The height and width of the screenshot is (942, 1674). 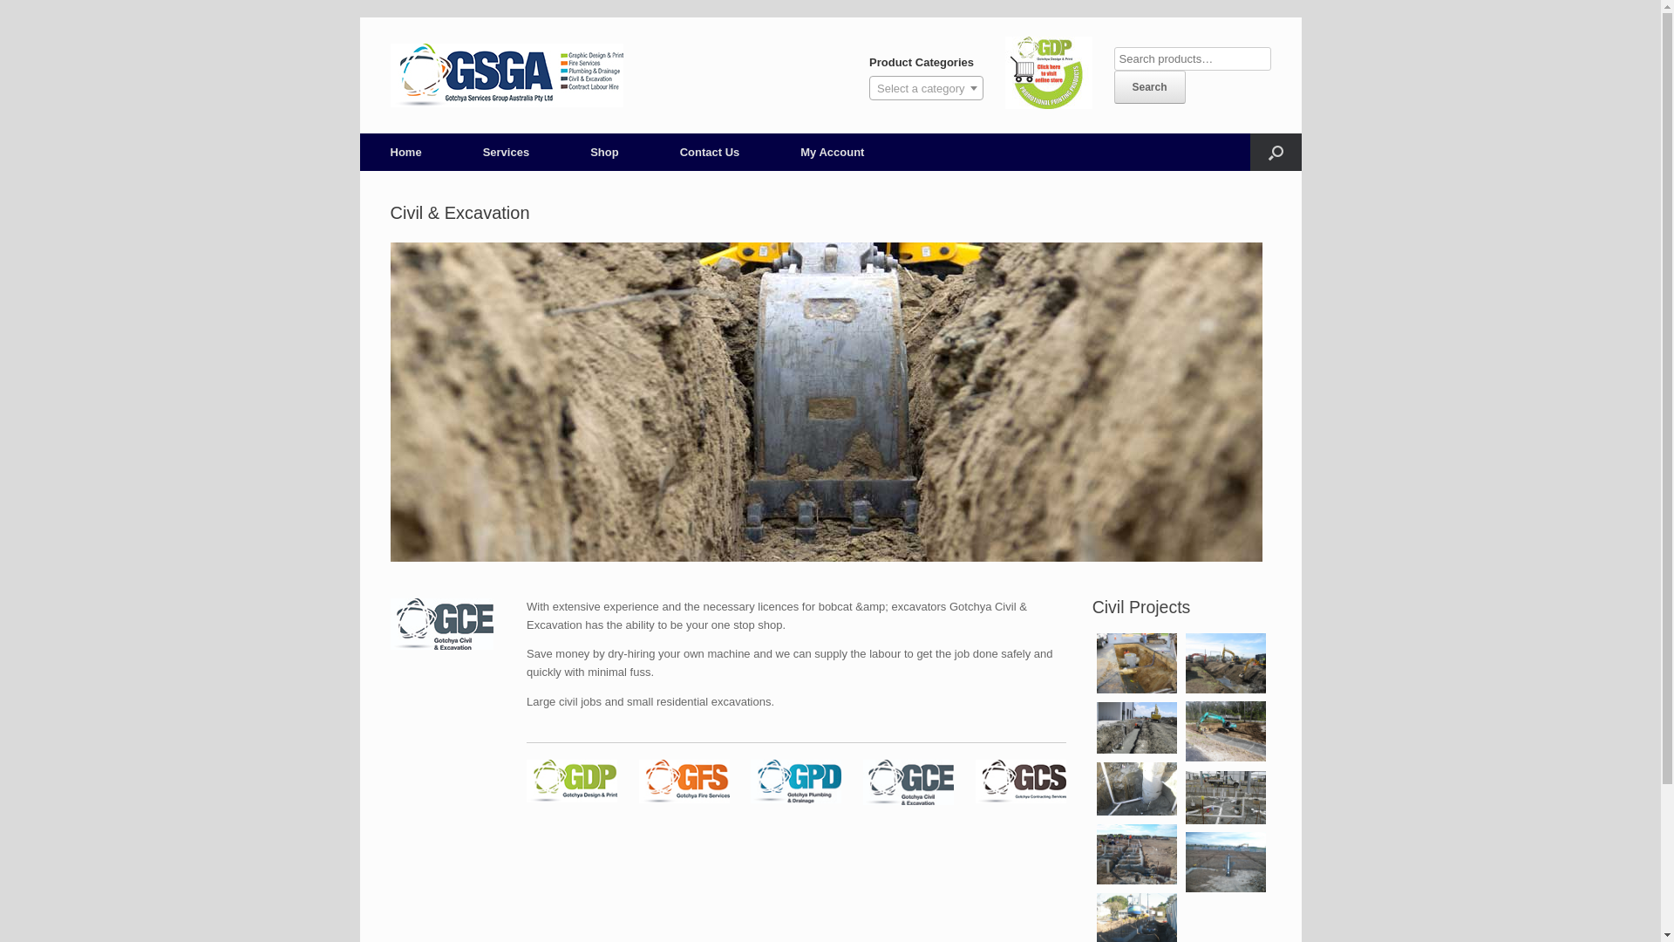 What do you see at coordinates (1150, 87) in the screenshot?
I see `Search` at bounding box center [1150, 87].